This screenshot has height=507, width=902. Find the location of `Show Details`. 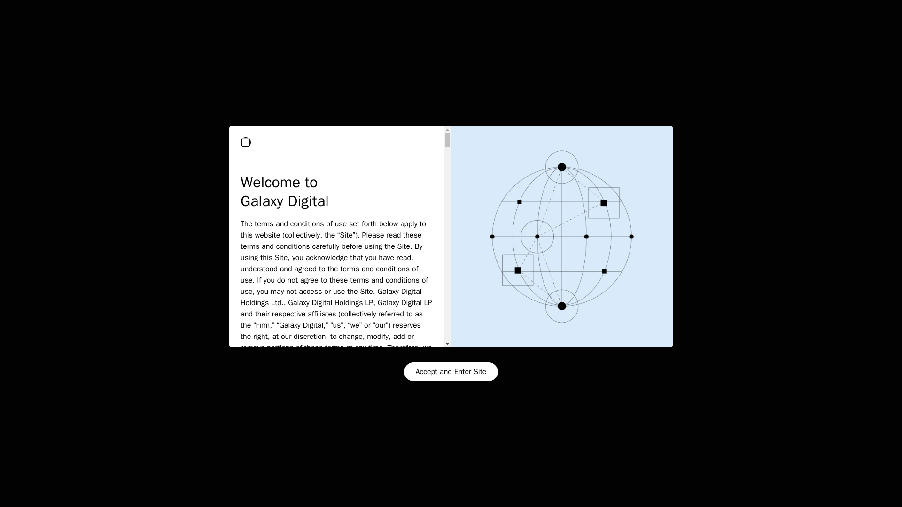

Show Details is located at coordinates (116, 489).